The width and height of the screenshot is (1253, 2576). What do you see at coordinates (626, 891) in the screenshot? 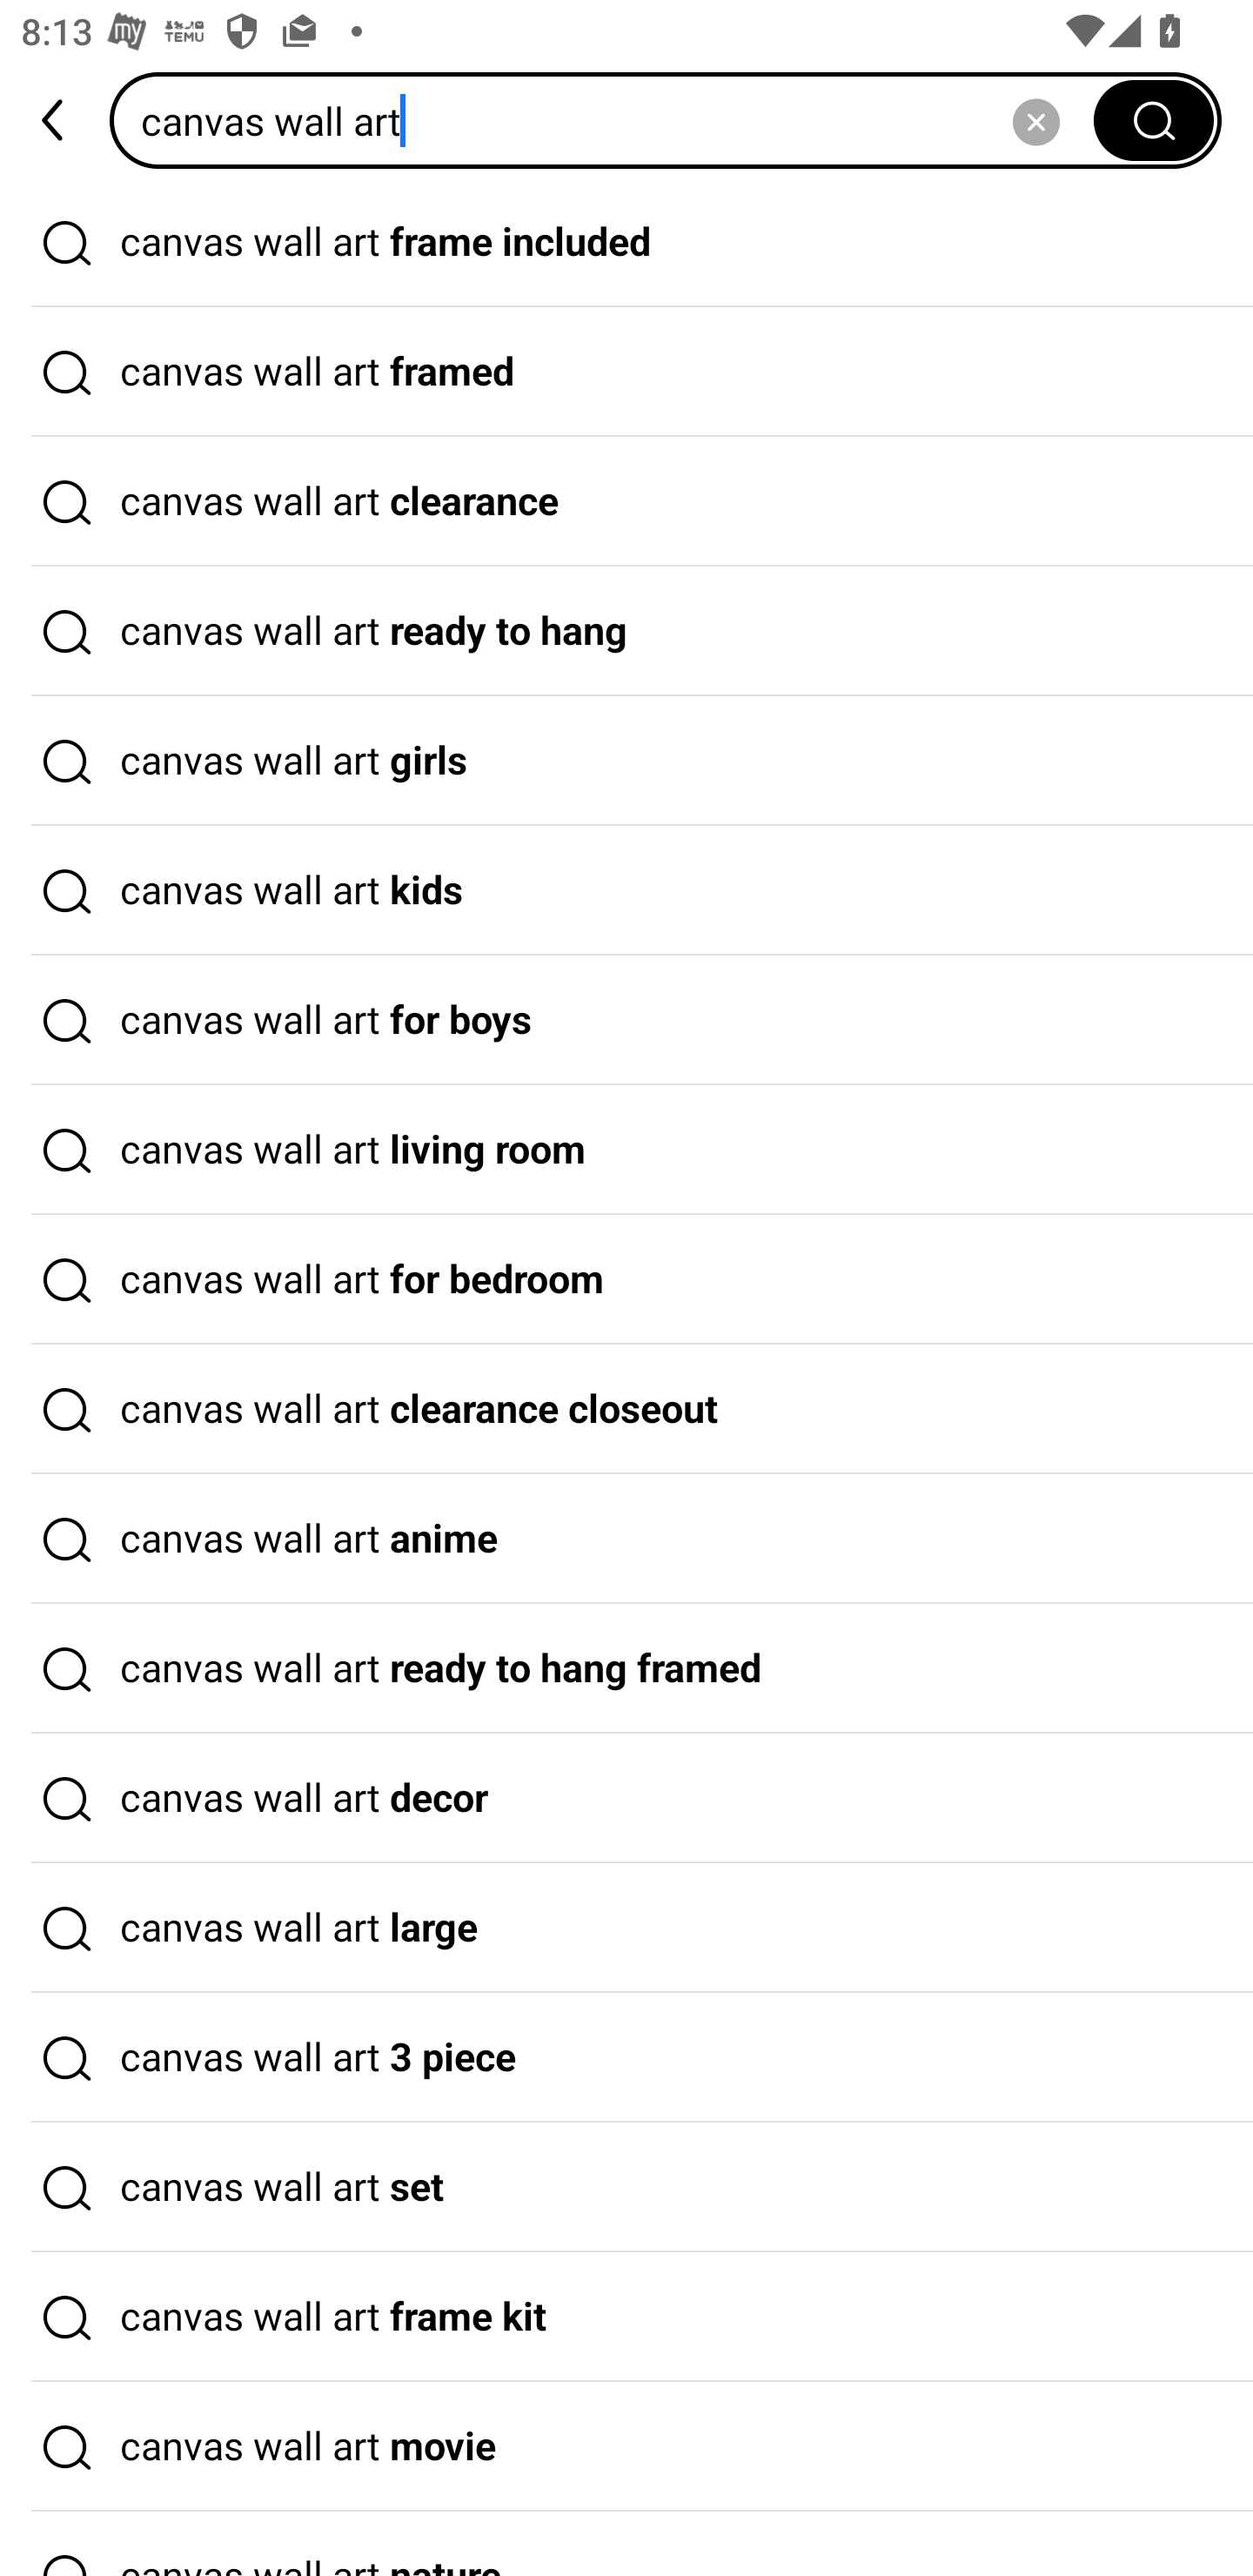
I see `canvas wall art kids` at bounding box center [626, 891].